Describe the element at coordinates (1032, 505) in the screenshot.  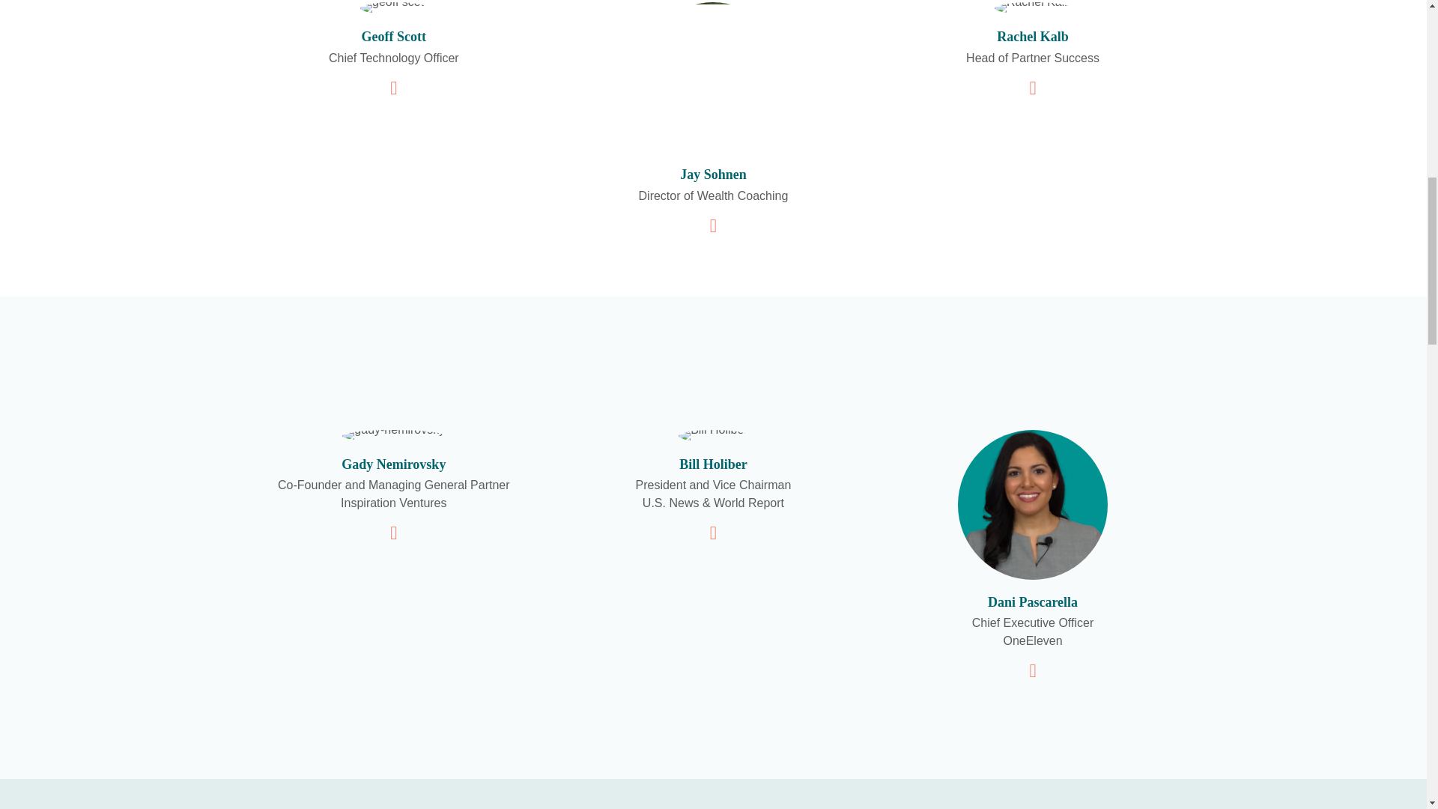
I see `dani-pascarella-2` at that location.